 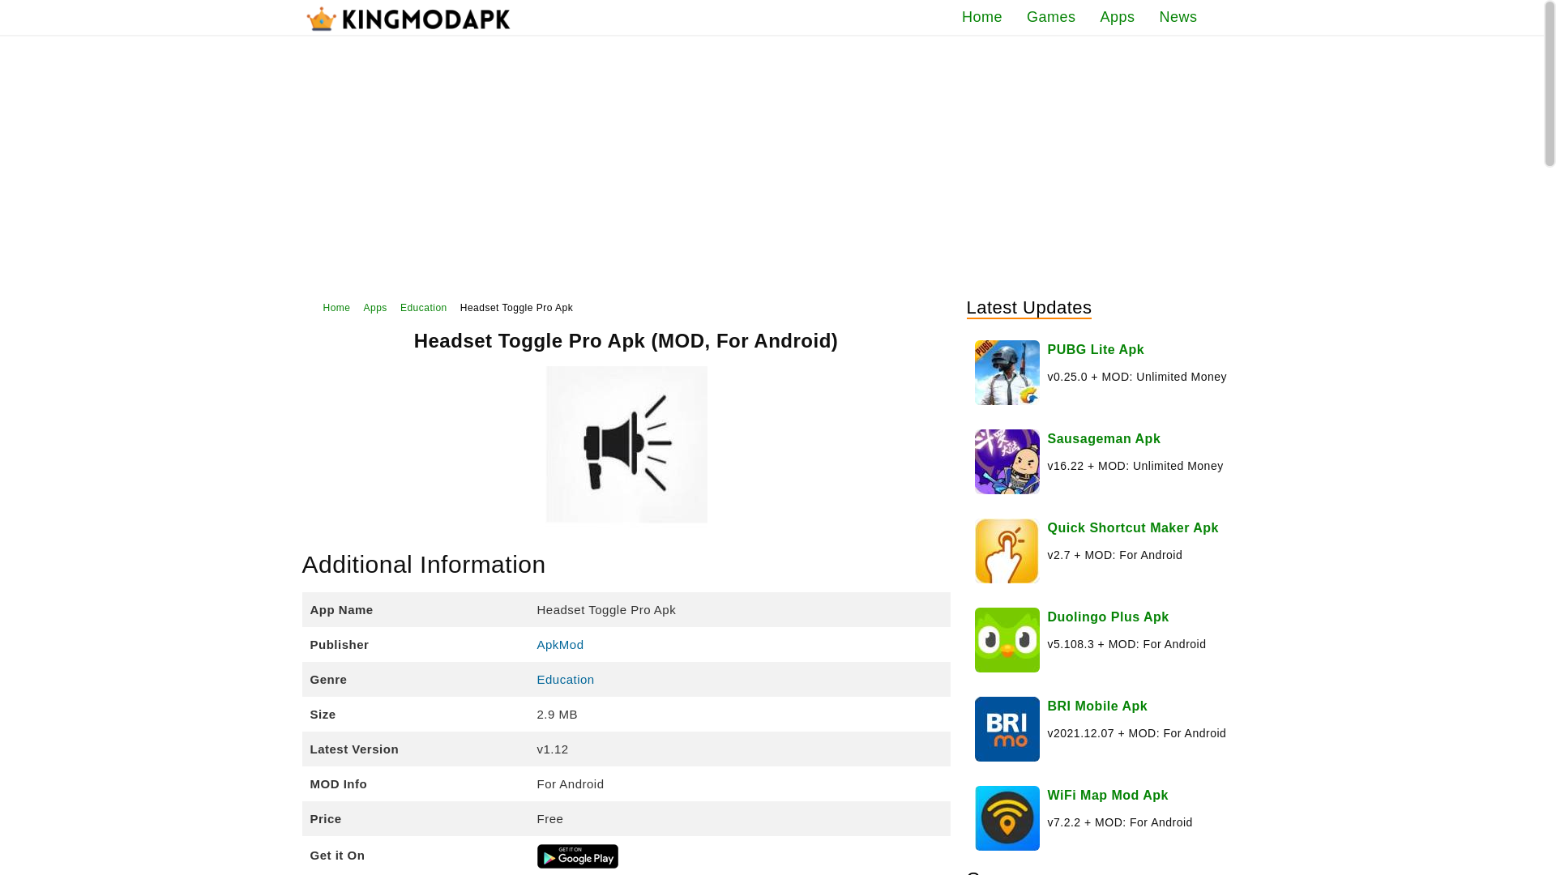 I want to click on Education, so click(x=566, y=679).